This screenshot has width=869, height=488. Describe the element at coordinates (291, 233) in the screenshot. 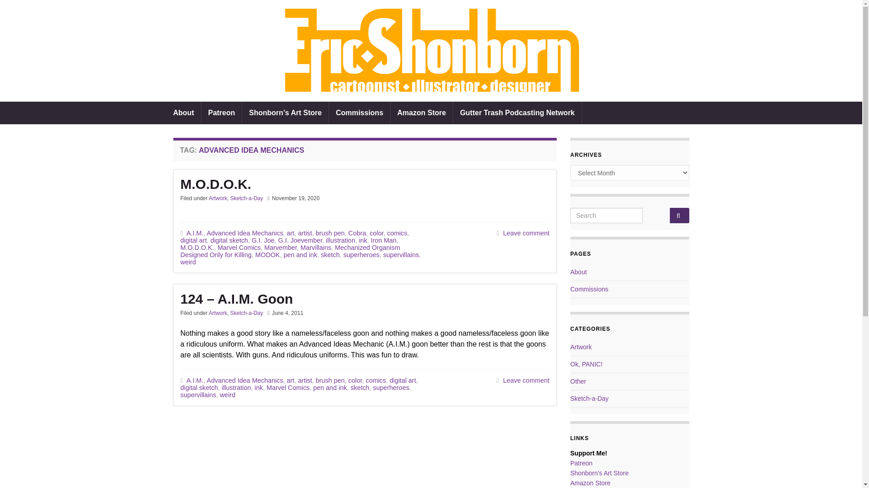

I see `art` at that location.